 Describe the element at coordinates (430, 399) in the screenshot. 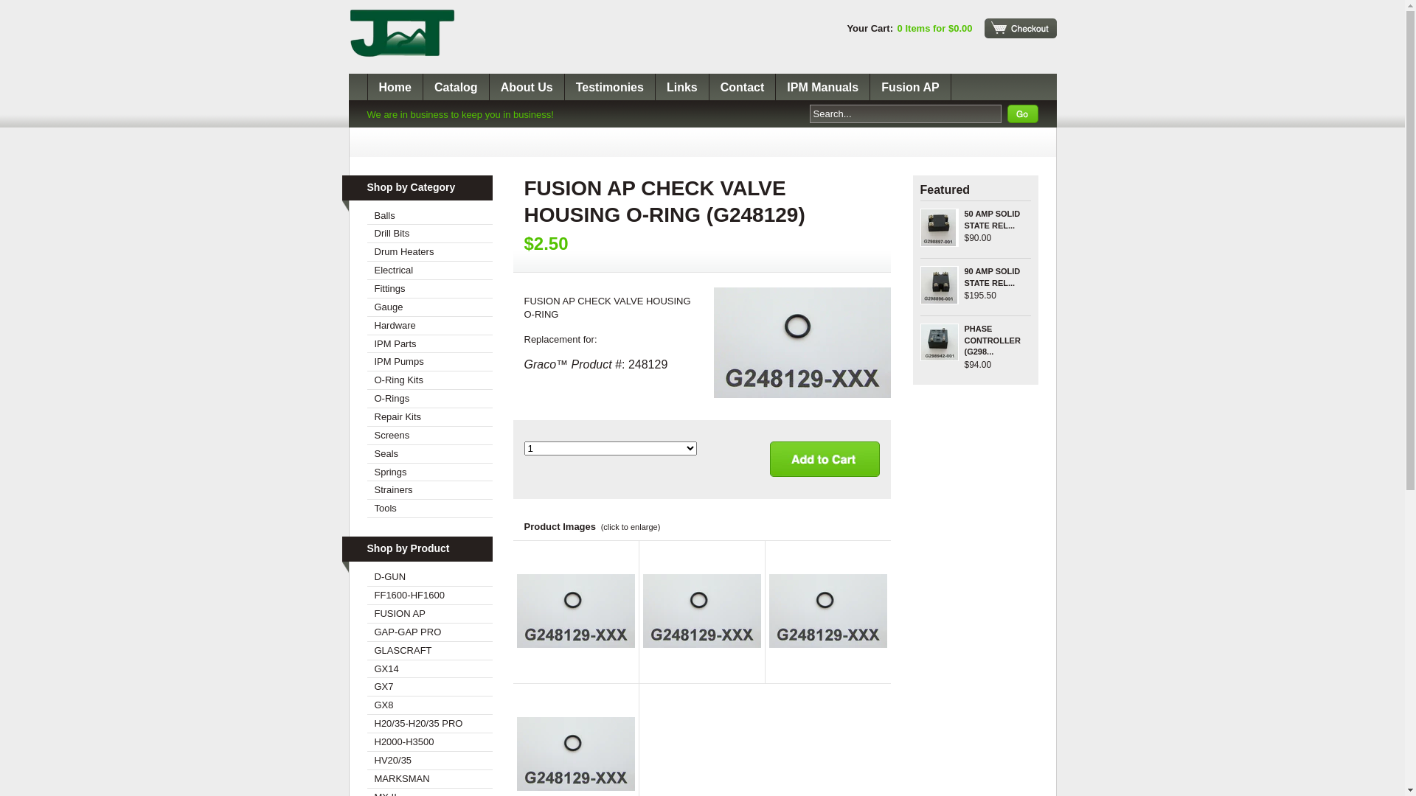

I see `O-Rings` at that location.